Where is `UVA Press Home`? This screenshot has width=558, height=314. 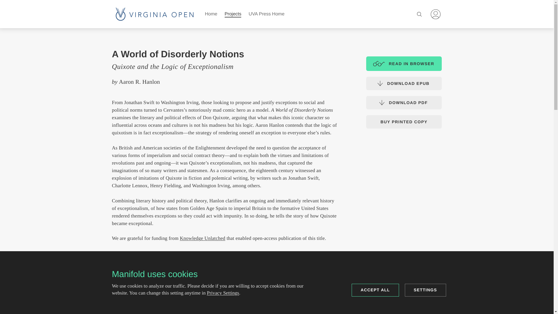
UVA Press Home is located at coordinates (266, 14).